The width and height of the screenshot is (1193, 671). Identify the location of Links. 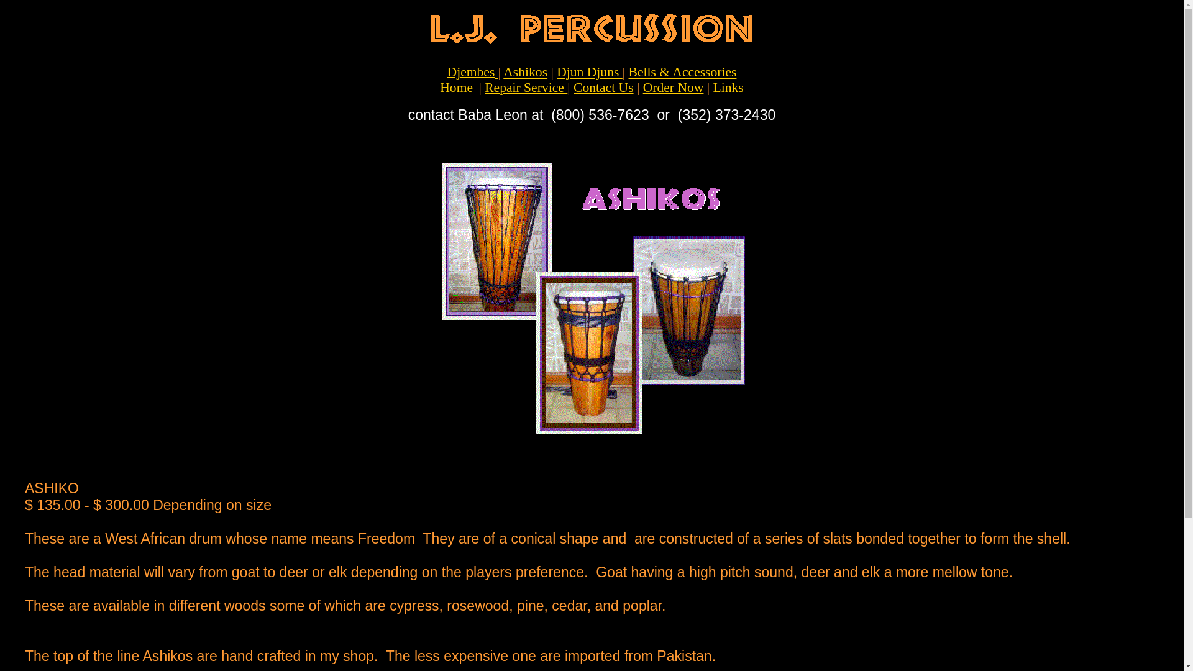
(728, 88).